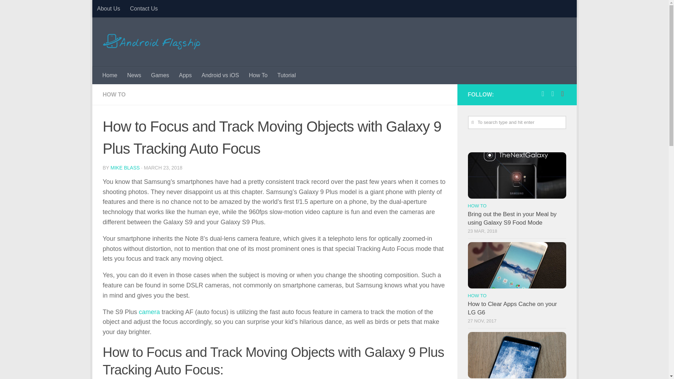 This screenshot has width=674, height=379. Describe the element at coordinates (553, 93) in the screenshot. I see `Follow us on Twitter` at that location.